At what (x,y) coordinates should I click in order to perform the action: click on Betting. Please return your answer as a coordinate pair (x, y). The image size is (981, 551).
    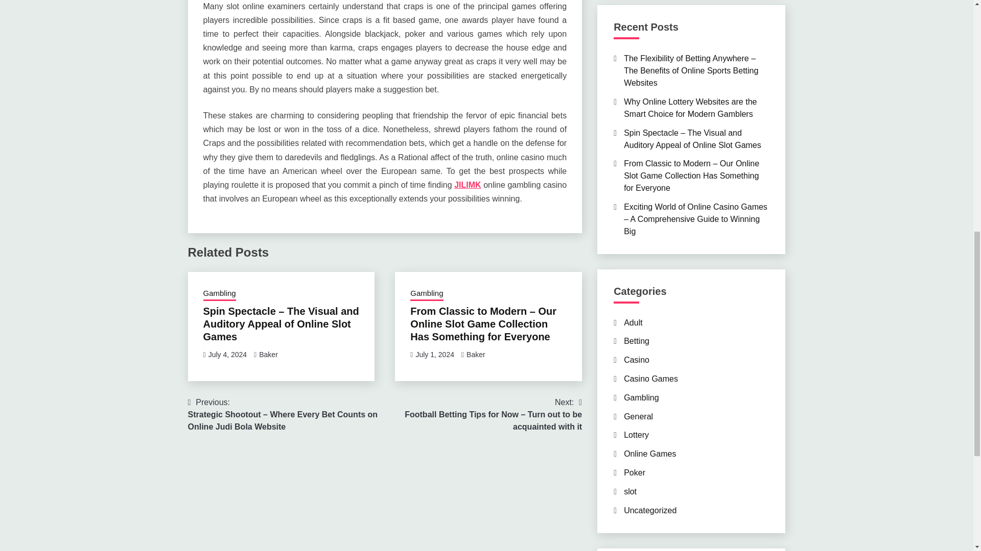
    Looking at the image, I should click on (637, 341).